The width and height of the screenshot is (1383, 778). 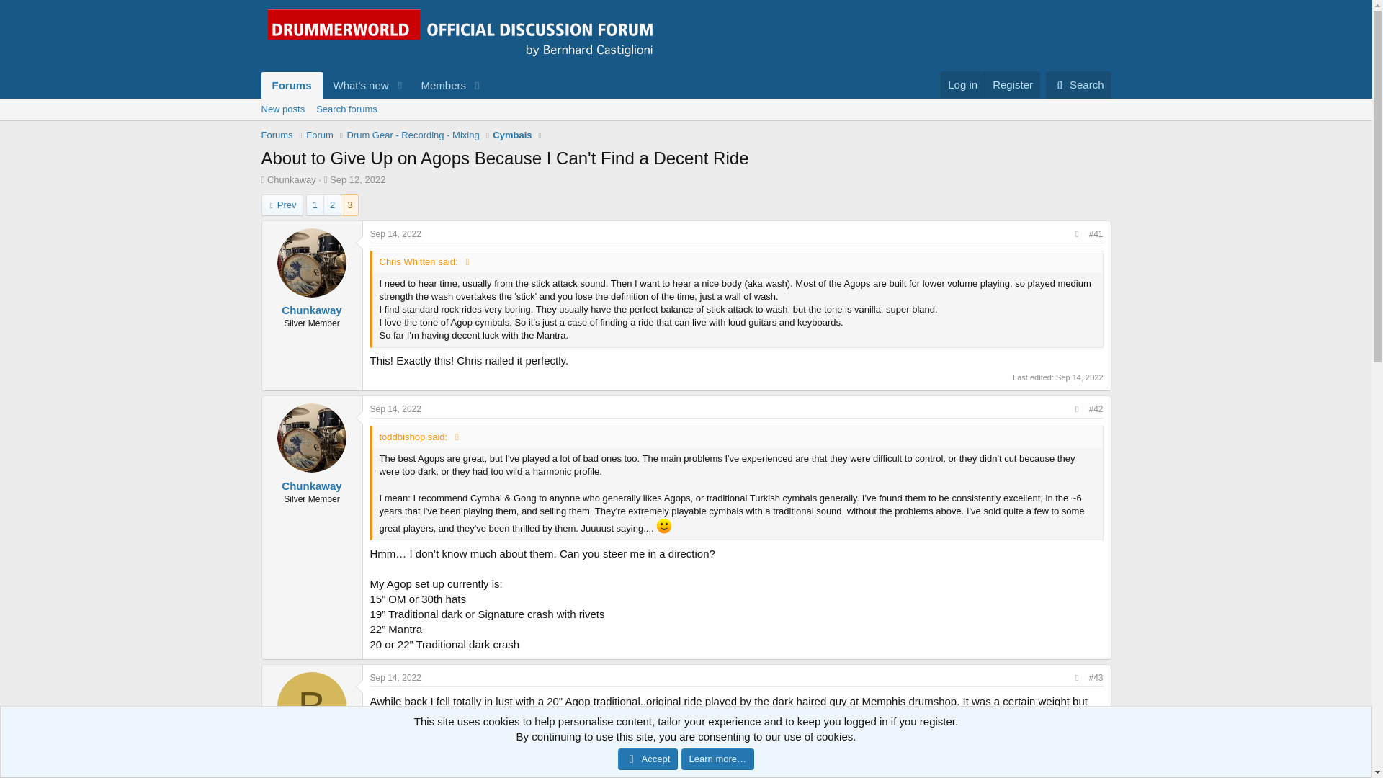 What do you see at coordinates (962, 85) in the screenshot?
I see `Drum Gear - Recording - Mixing` at bounding box center [962, 85].